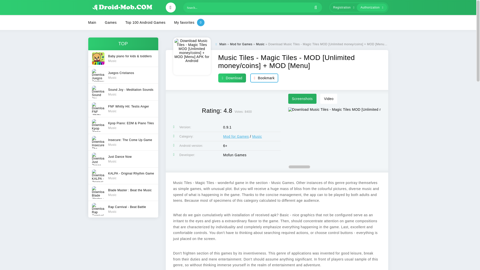  What do you see at coordinates (123, 108) in the screenshot?
I see `Main` at bounding box center [123, 108].